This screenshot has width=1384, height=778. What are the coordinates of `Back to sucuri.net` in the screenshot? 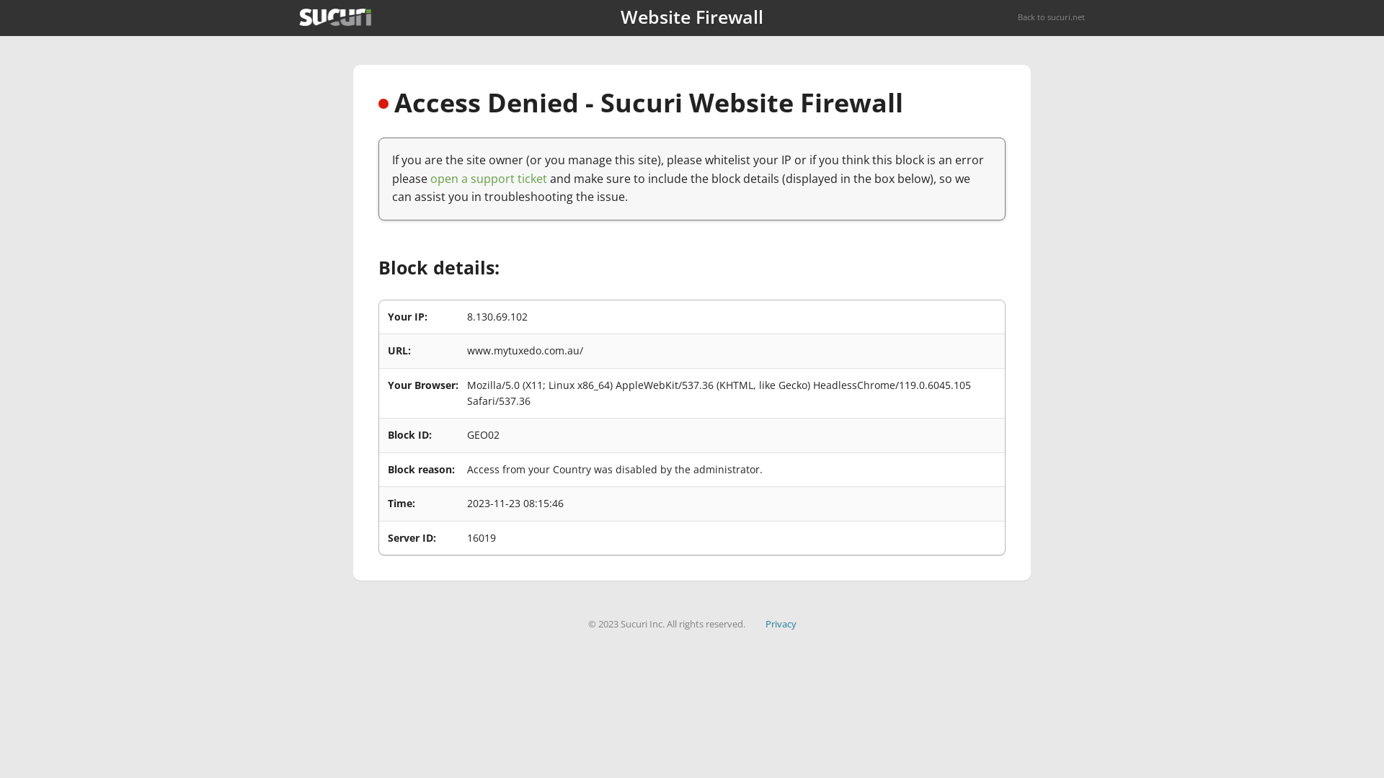 It's located at (1051, 17).